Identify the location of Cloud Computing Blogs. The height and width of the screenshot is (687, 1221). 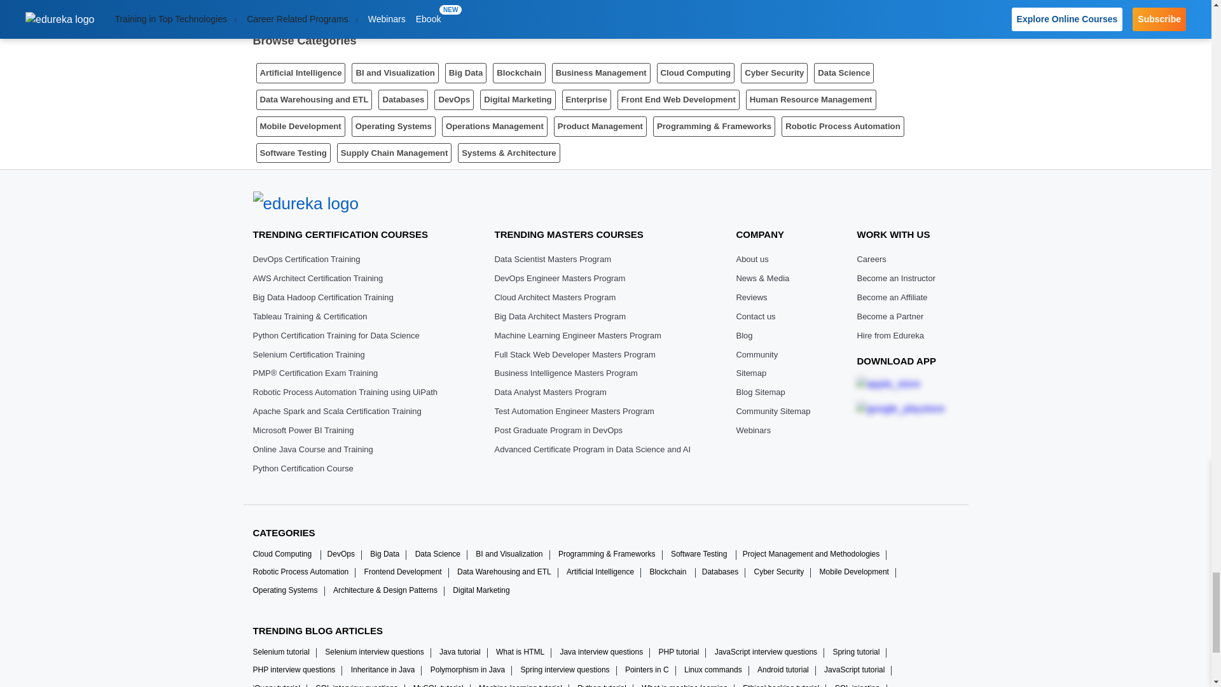
(696, 73).